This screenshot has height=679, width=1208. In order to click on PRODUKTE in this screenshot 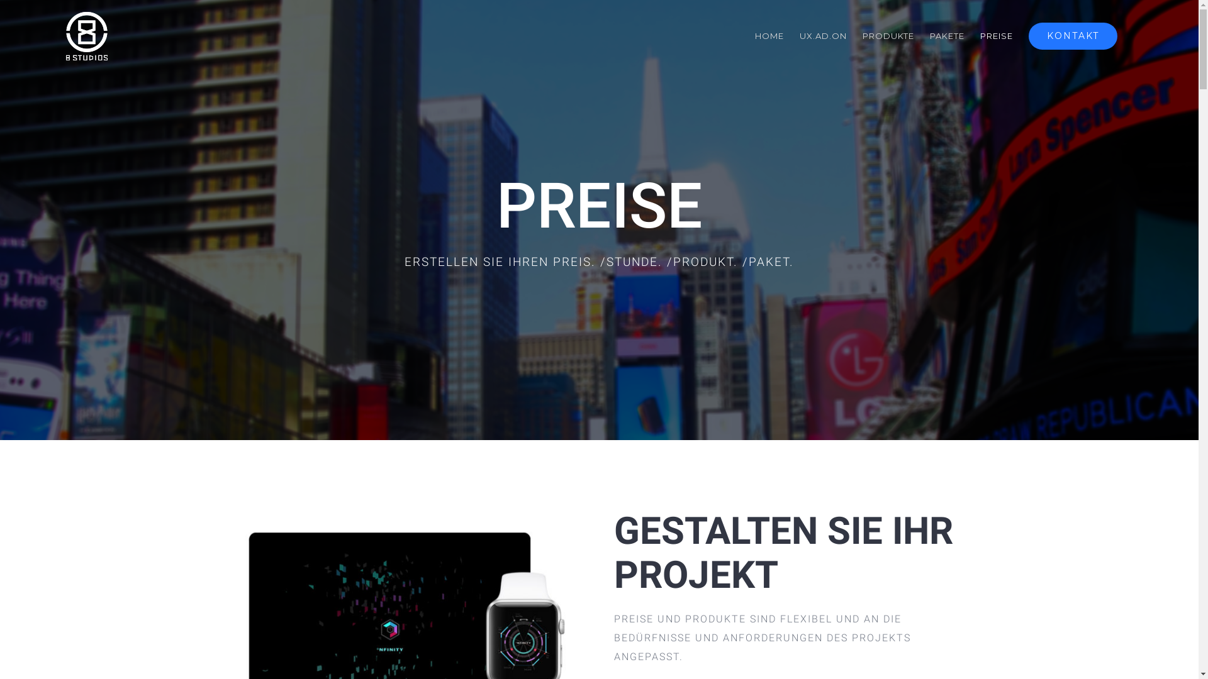, I will do `click(888, 36)`.